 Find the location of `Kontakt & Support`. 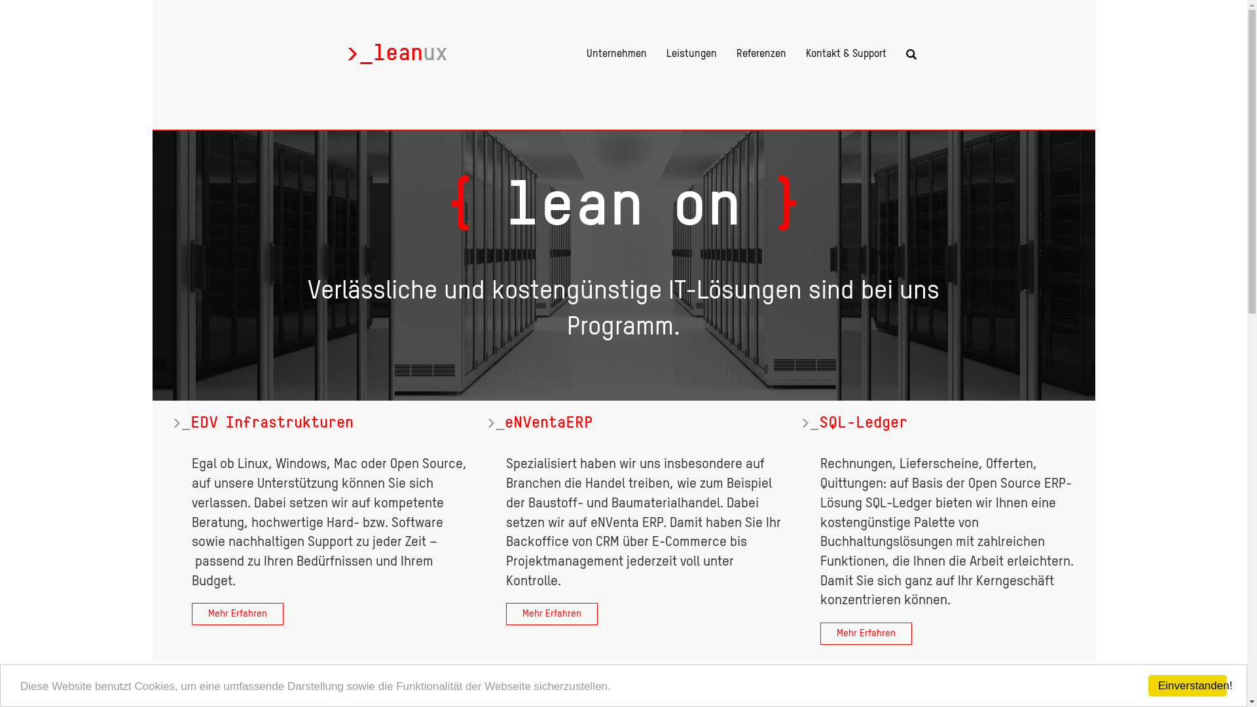

Kontakt & Support is located at coordinates (846, 54).